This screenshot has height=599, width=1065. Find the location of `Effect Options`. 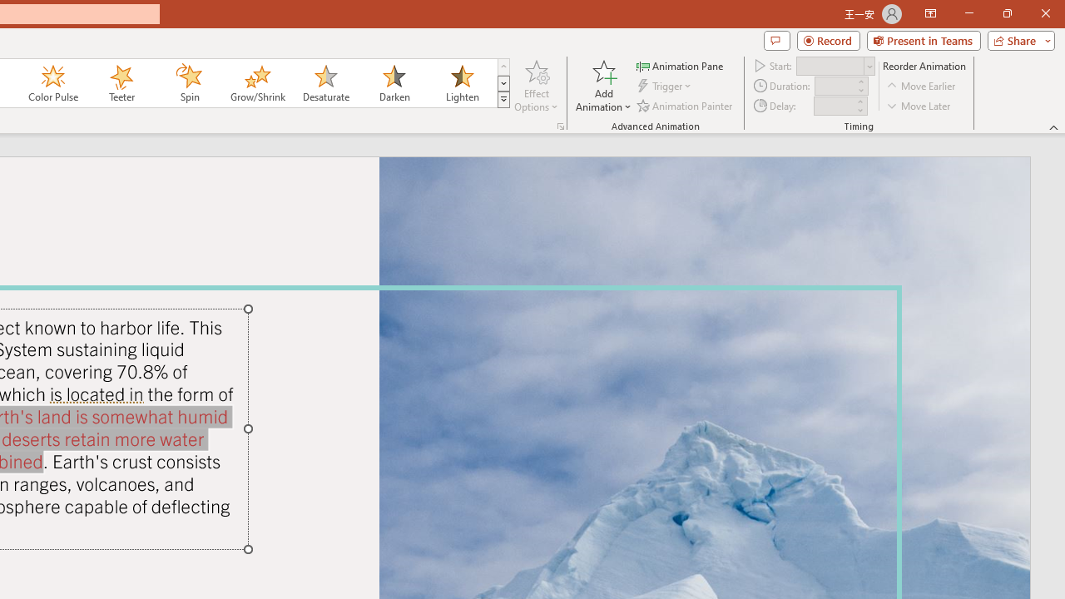

Effect Options is located at coordinates (536, 85).